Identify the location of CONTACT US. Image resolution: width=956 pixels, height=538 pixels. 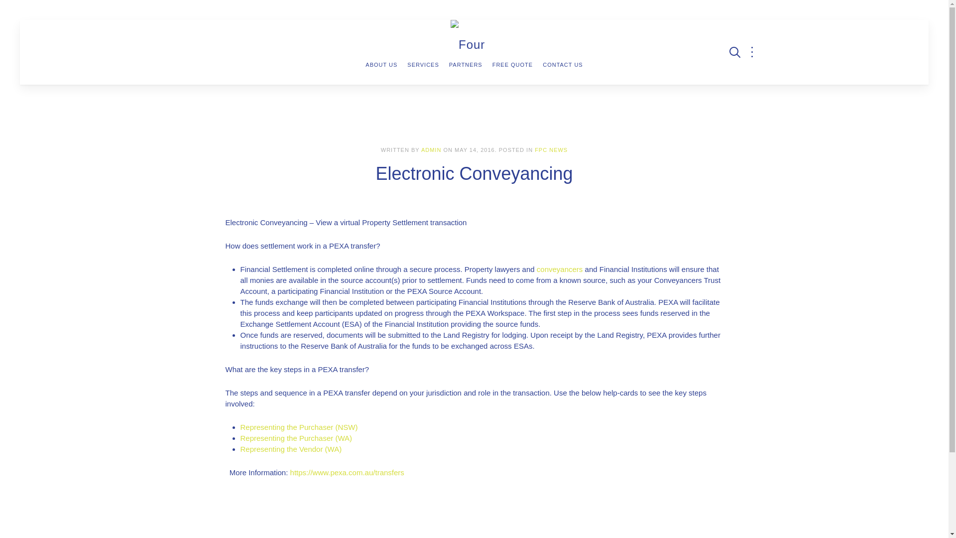
(563, 65).